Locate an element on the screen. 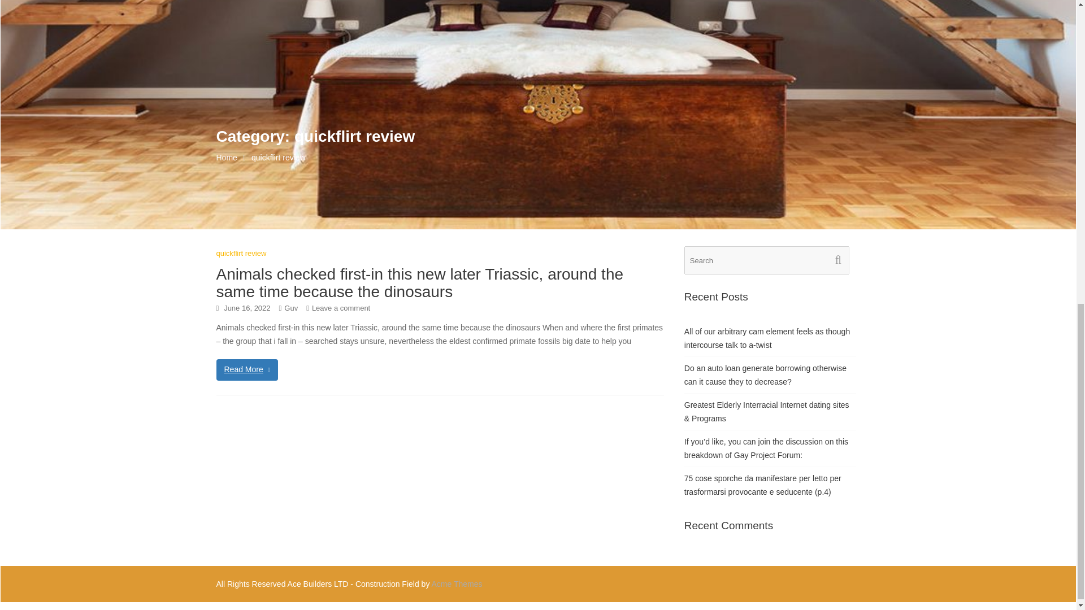 The width and height of the screenshot is (1085, 610). June 16, 2022 is located at coordinates (246, 307).